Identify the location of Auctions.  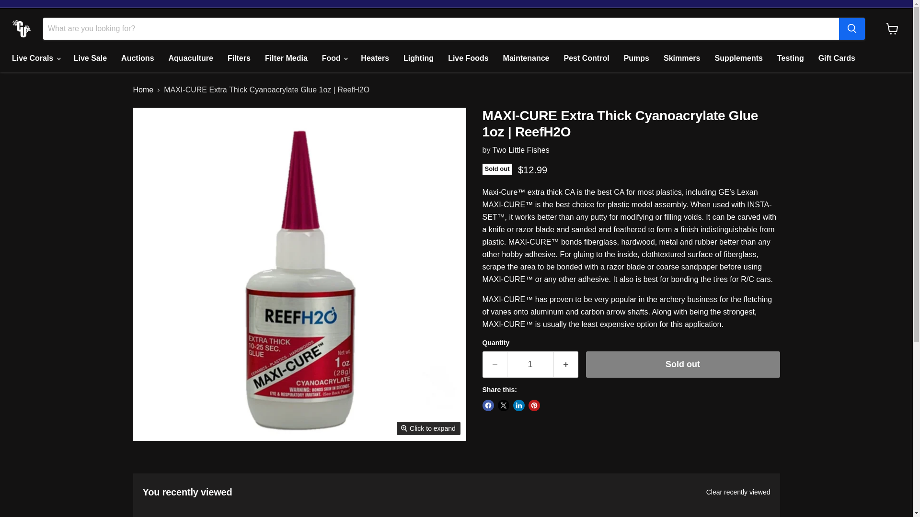
(138, 58).